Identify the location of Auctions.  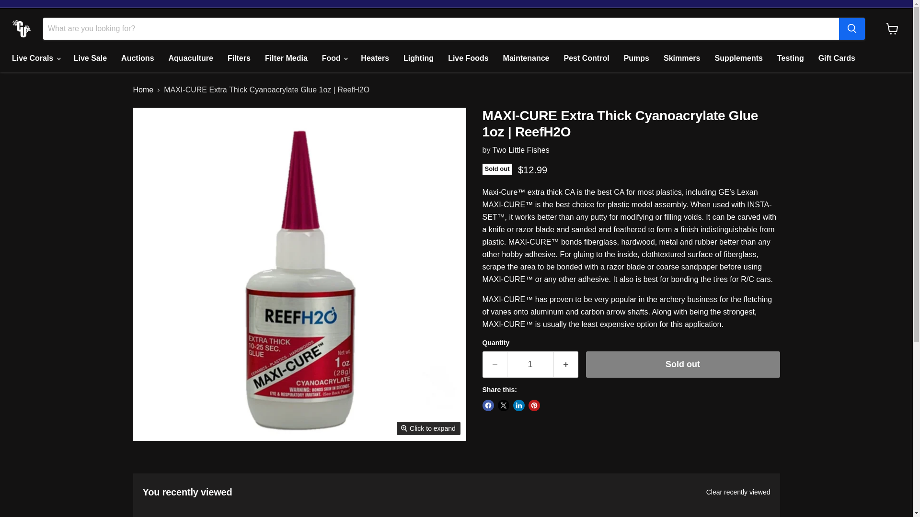
(138, 58).